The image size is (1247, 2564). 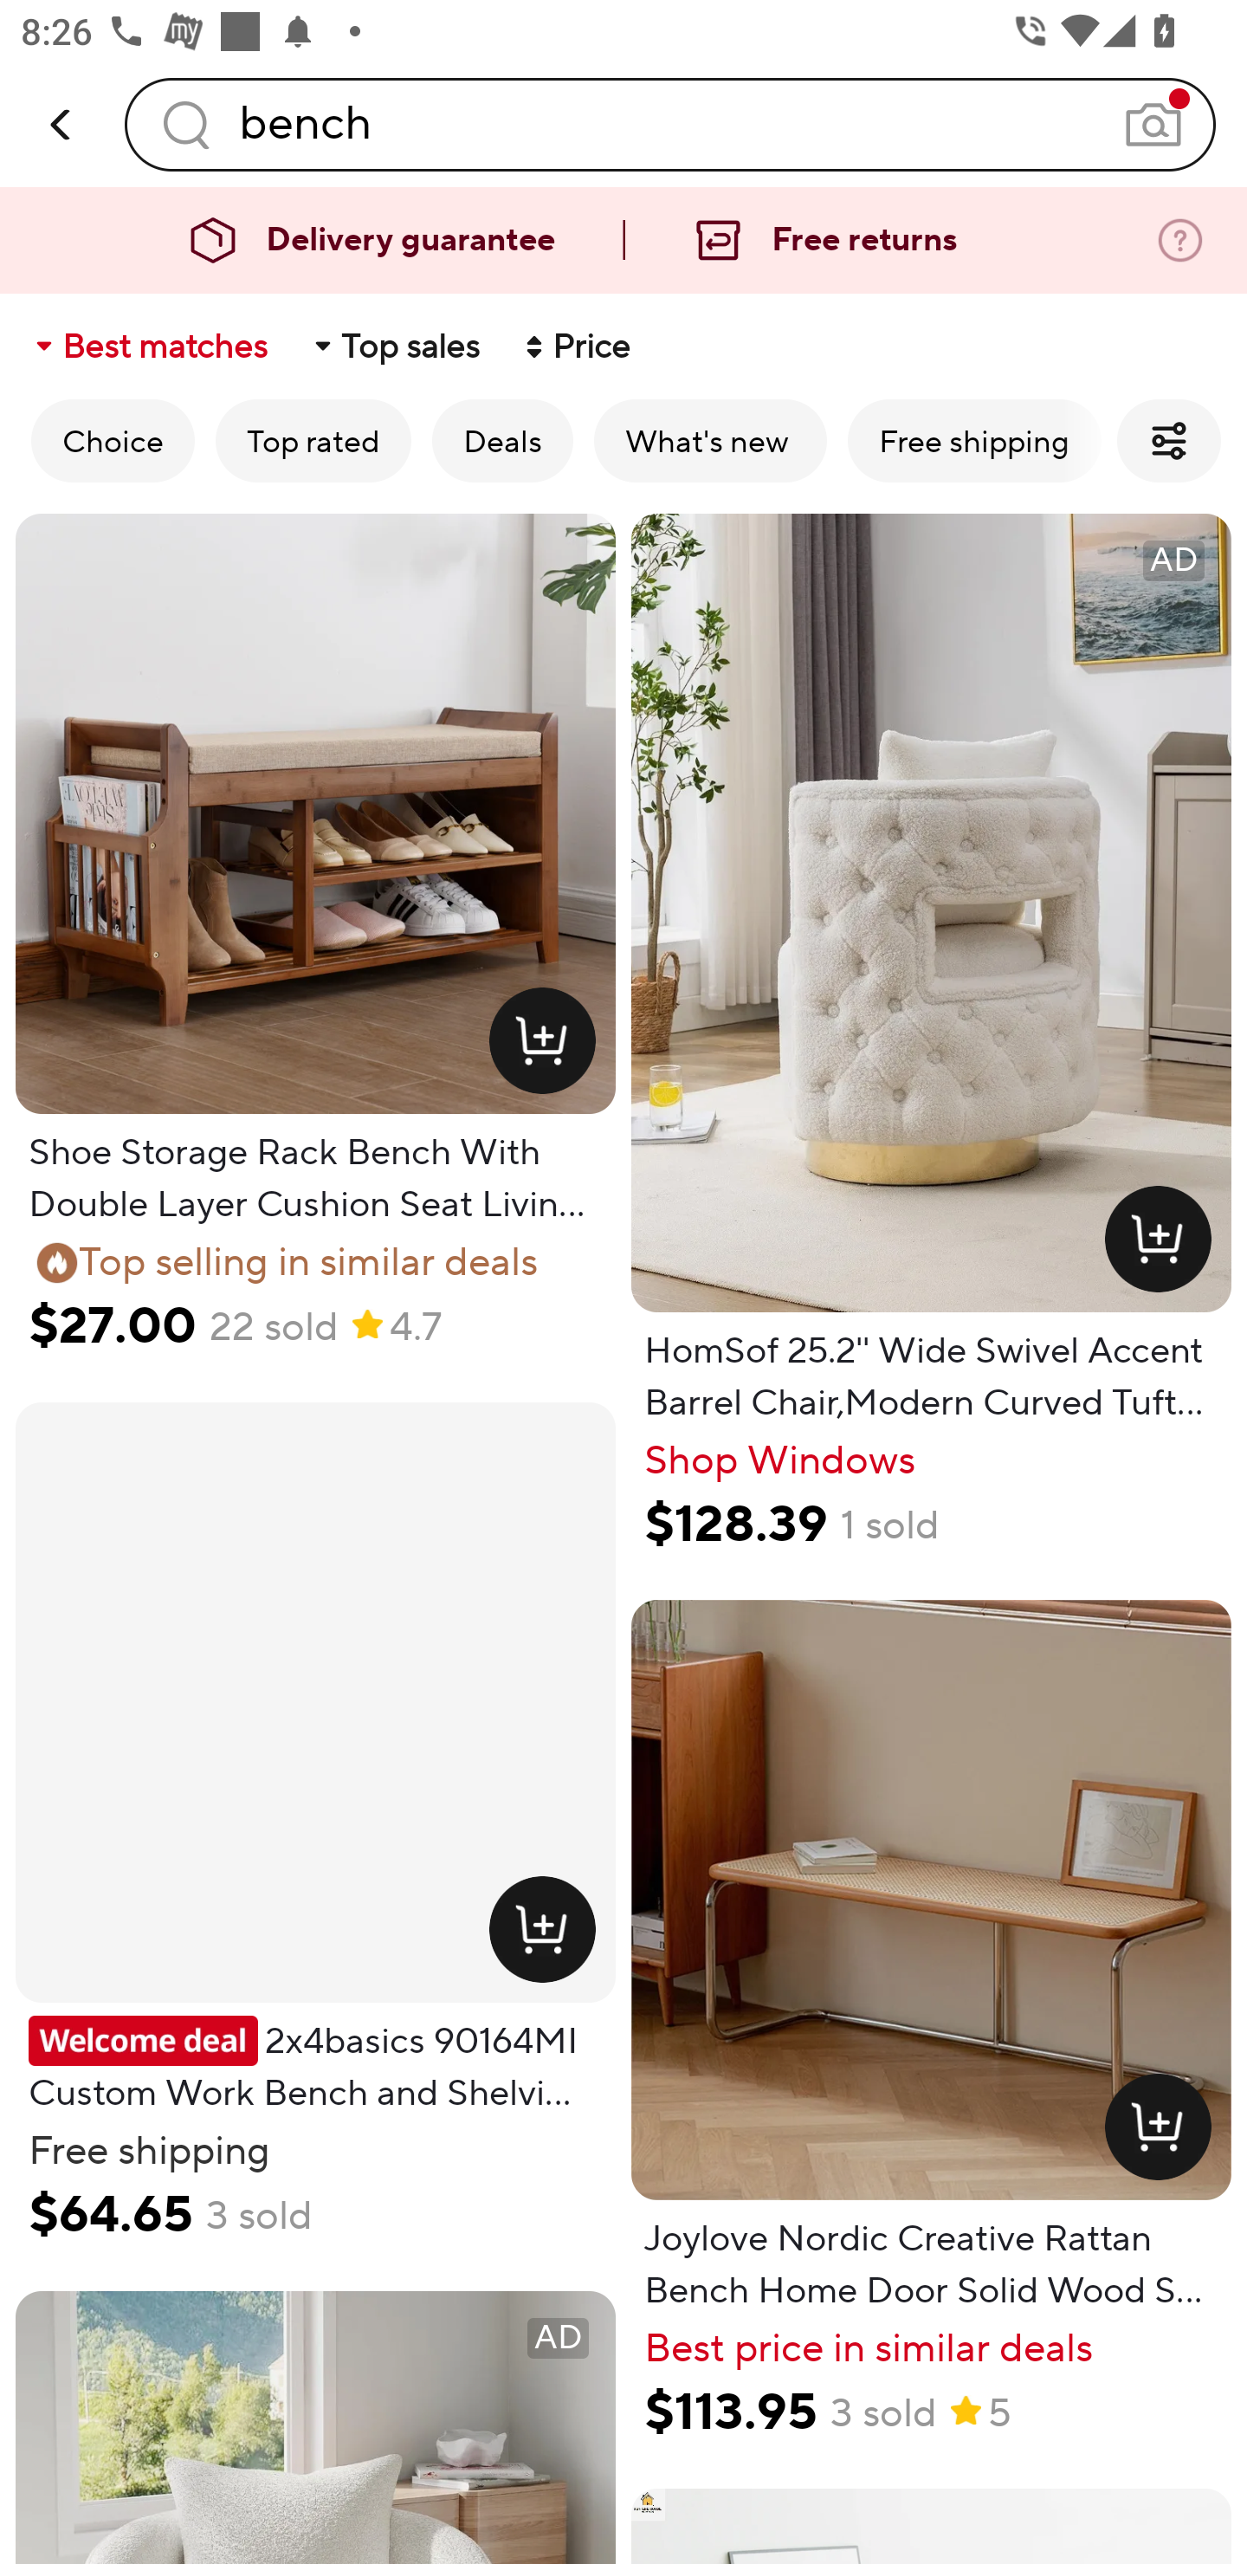 I want to click on Top sales, so click(x=395, y=346).